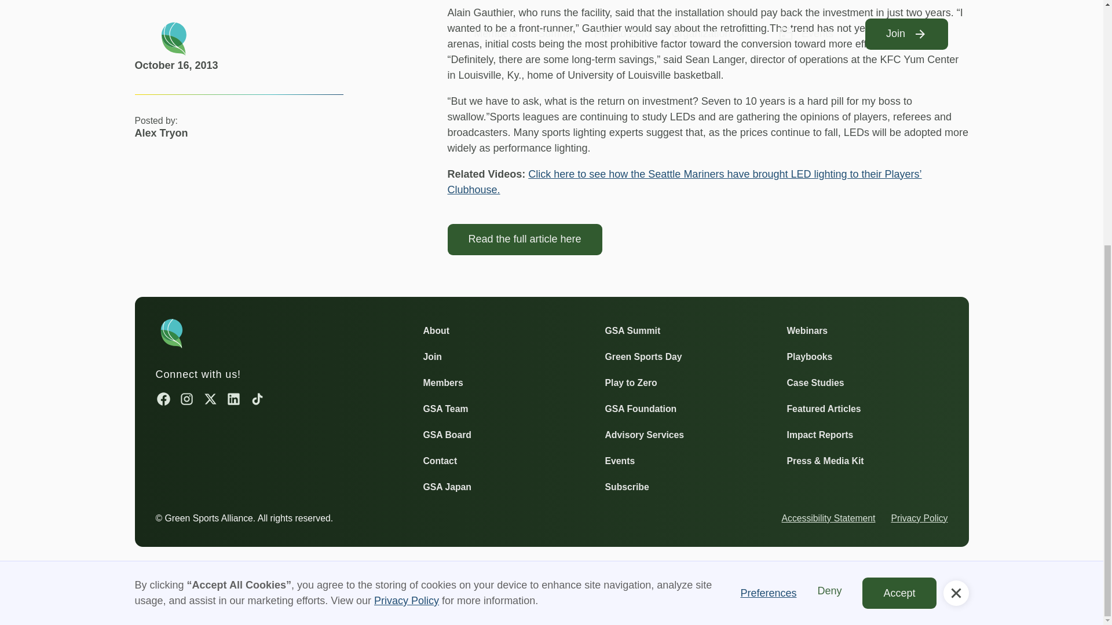 The height and width of the screenshot is (625, 1112). I want to click on Join, so click(432, 356).